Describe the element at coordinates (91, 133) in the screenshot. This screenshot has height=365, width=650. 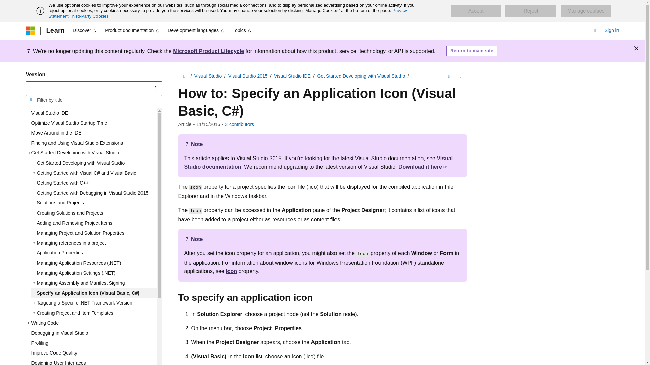
I see `Move Around in the IDE` at that location.